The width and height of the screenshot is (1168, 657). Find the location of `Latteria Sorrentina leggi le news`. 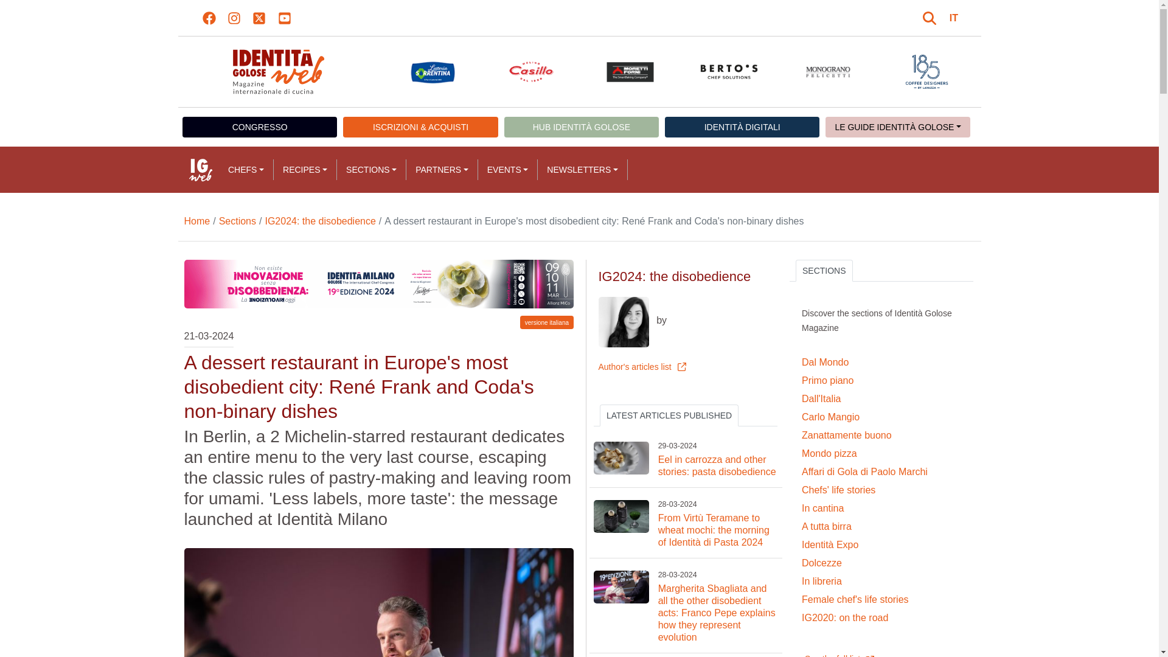

Latteria Sorrentina leggi le news is located at coordinates (432, 71).